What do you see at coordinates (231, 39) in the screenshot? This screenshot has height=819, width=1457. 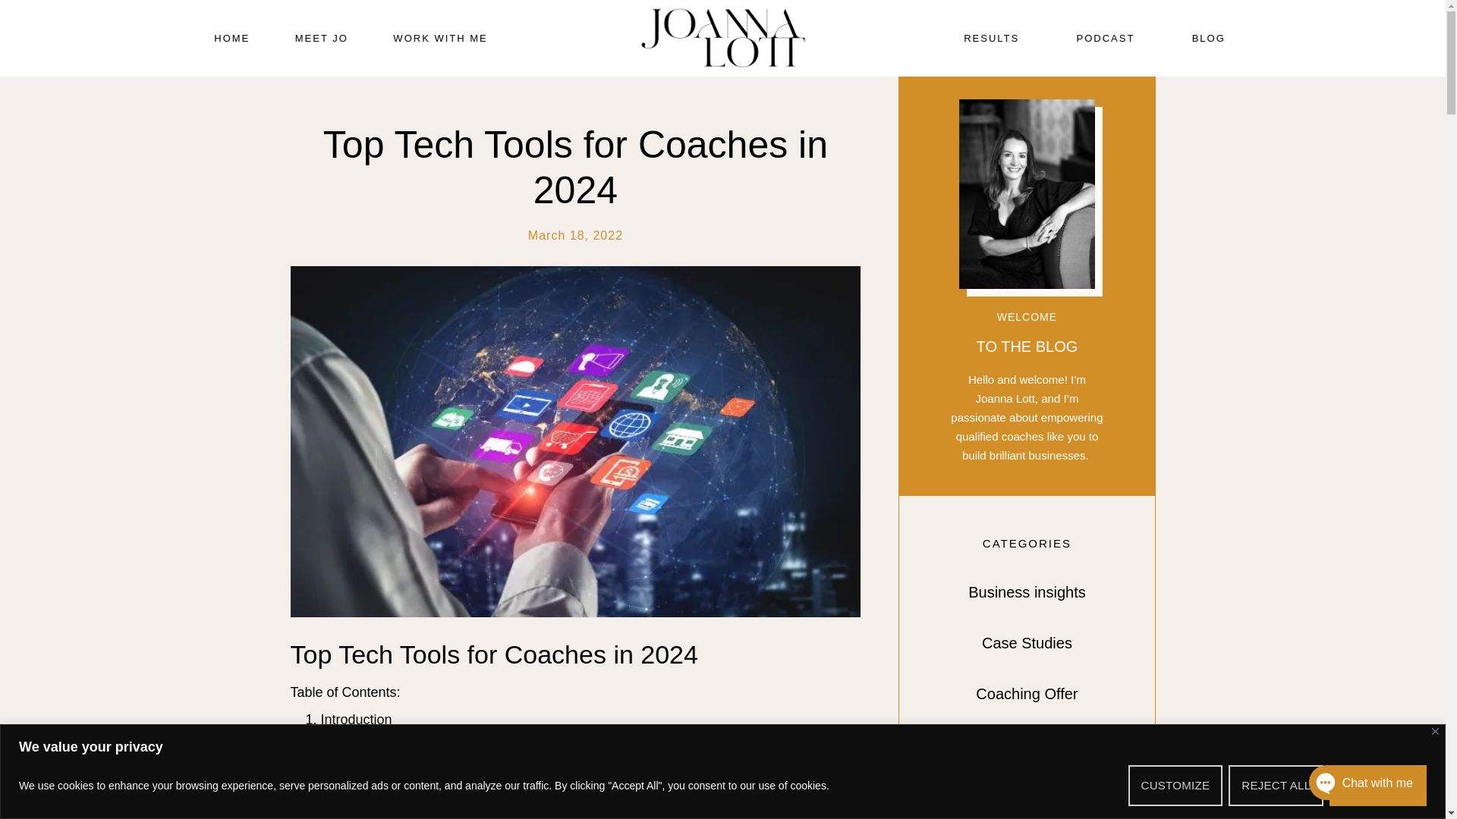 I see `HOME` at bounding box center [231, 39].